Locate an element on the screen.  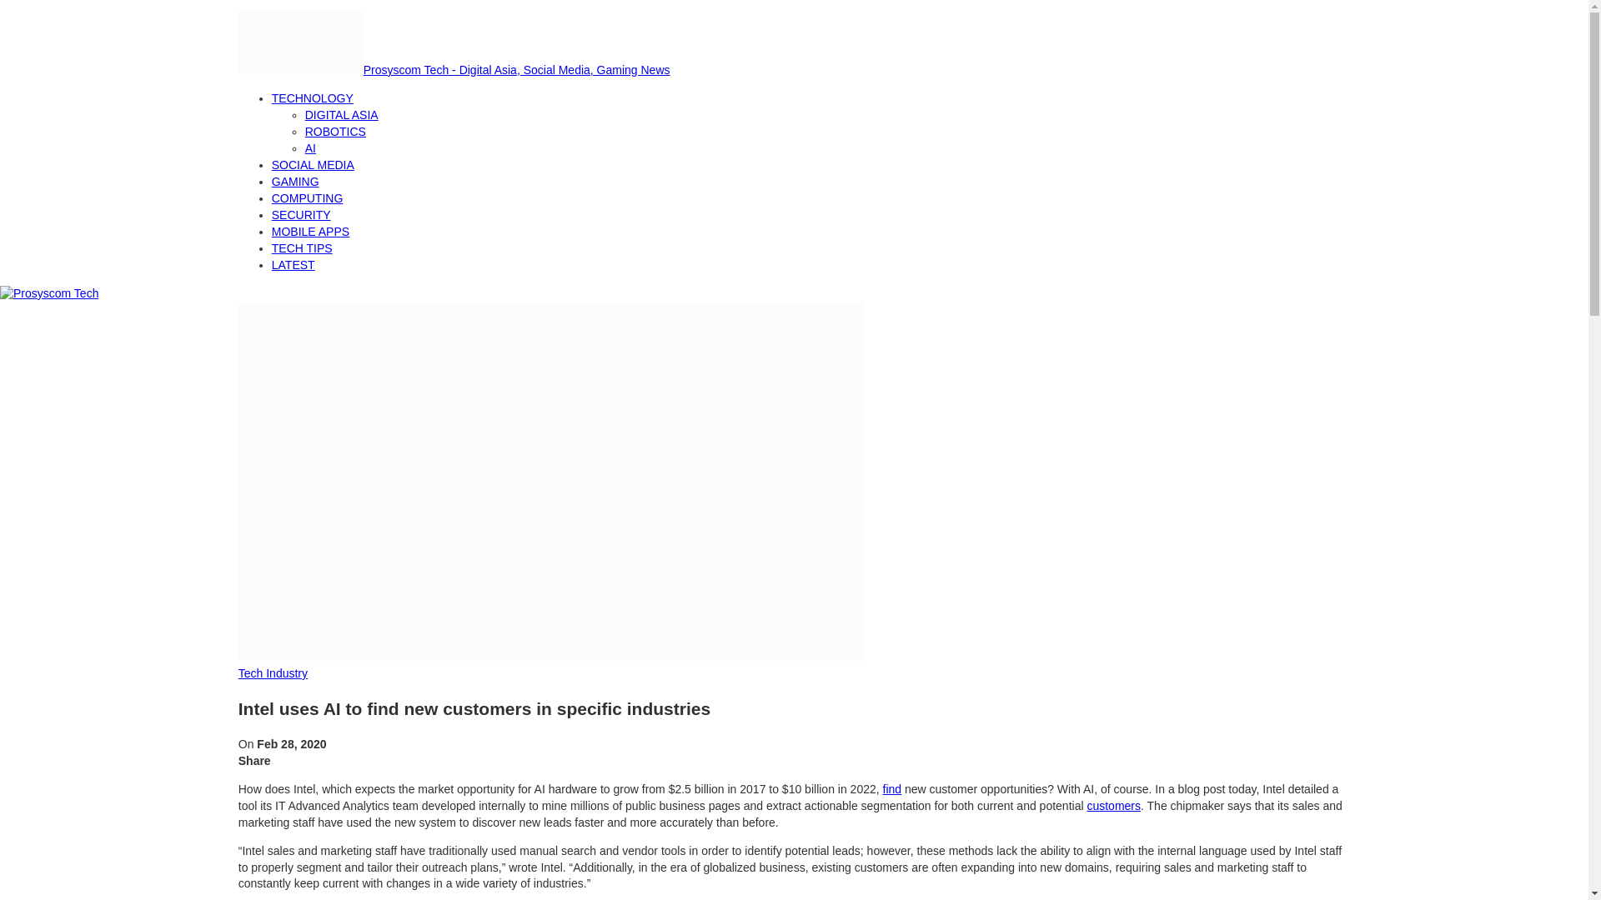
TECHNOLOGY is located at coordinates (313, 98).